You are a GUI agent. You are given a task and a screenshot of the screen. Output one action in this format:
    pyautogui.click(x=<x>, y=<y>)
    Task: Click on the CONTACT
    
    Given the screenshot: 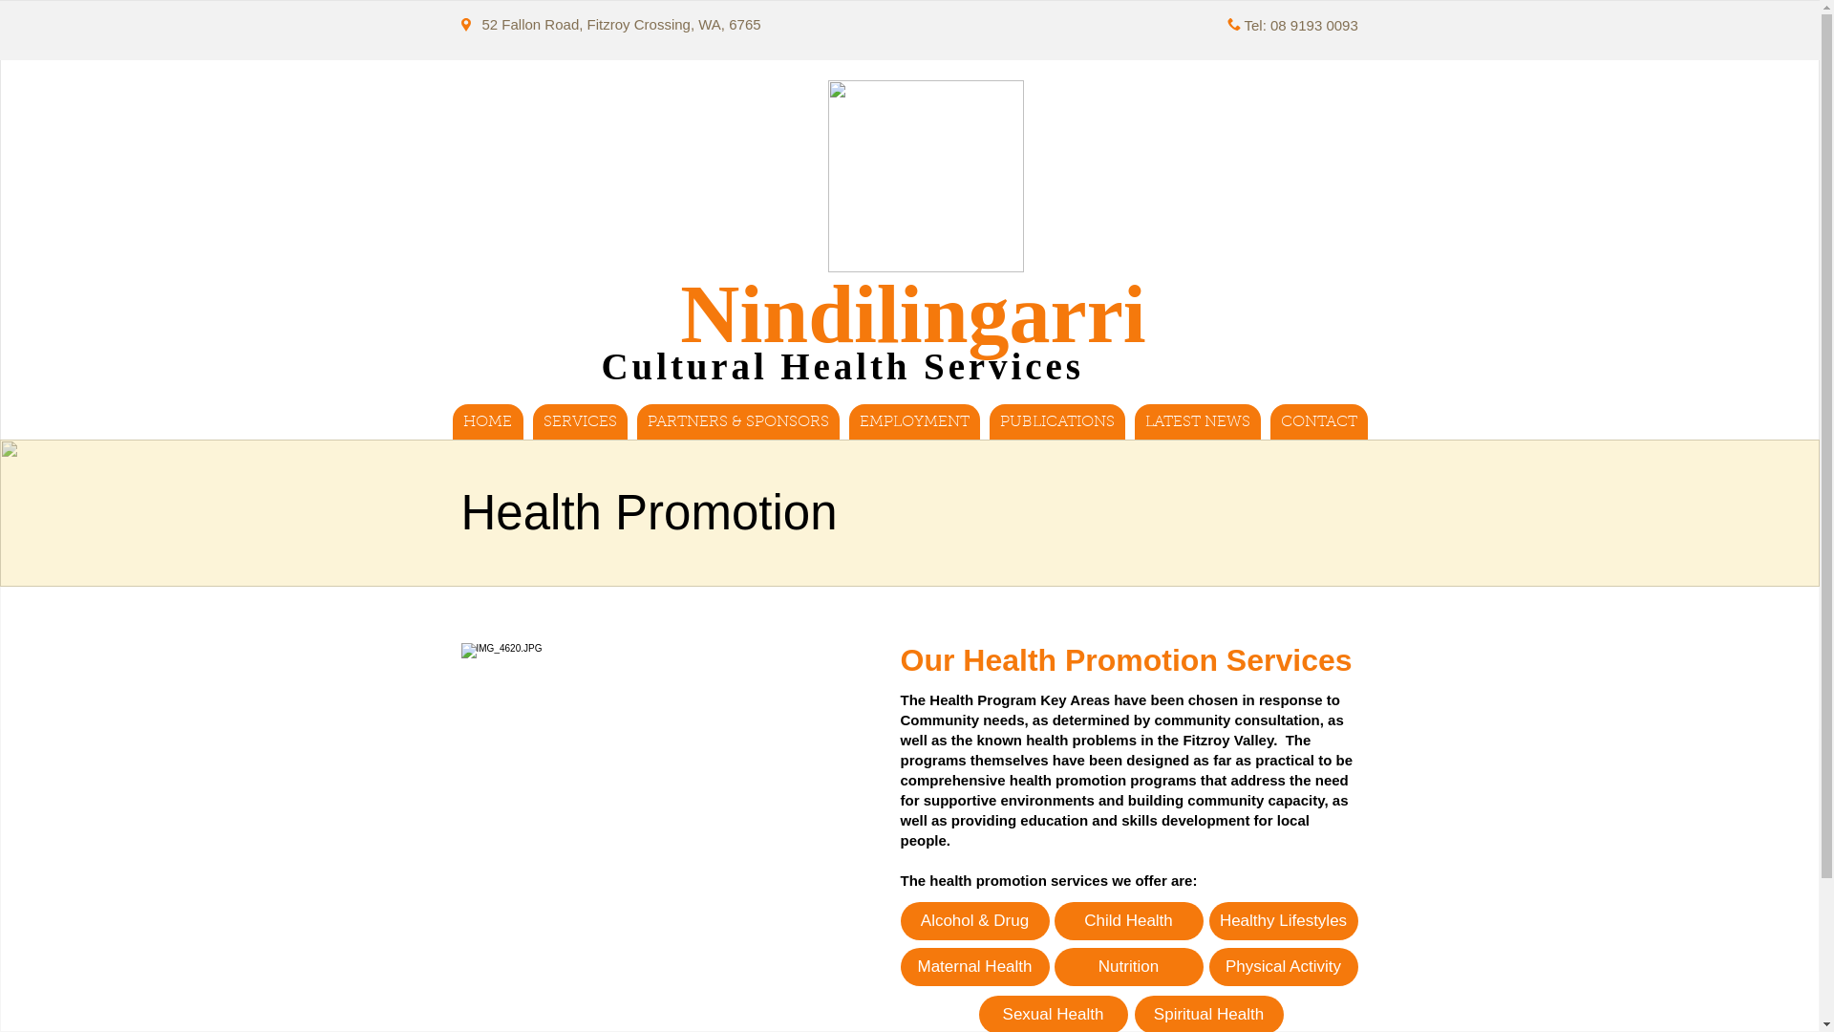 What is the action you would take?
    pyautogui.click(x=1319, y=422)
    